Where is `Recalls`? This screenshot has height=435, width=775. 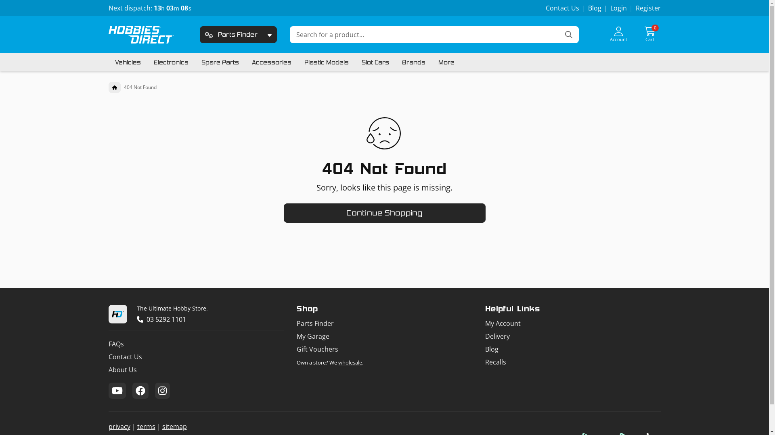
Recalls is located at coordinates (573, 362).